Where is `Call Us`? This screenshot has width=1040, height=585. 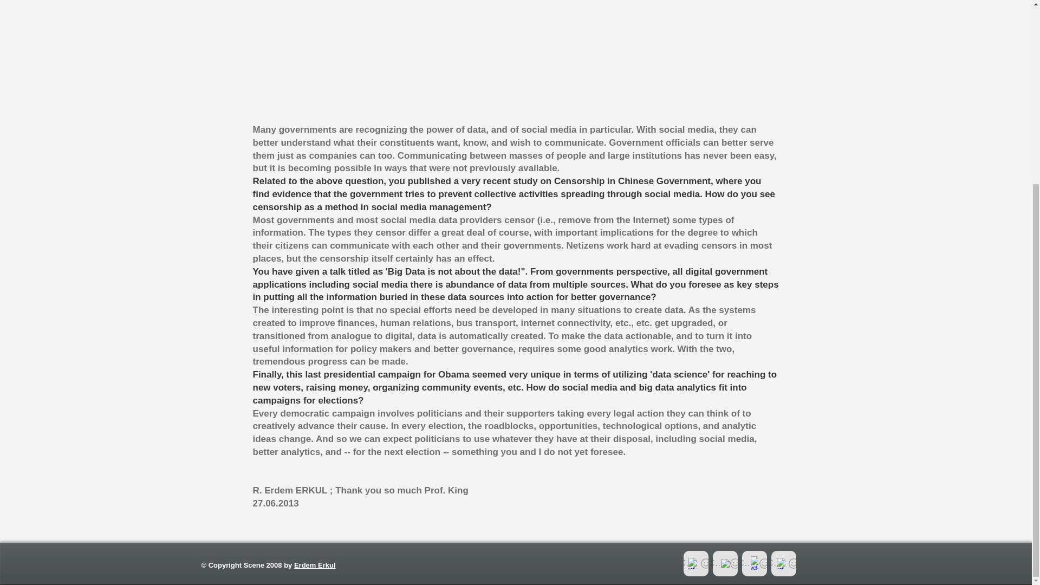
Call Us is located at coordinates (725, 563).